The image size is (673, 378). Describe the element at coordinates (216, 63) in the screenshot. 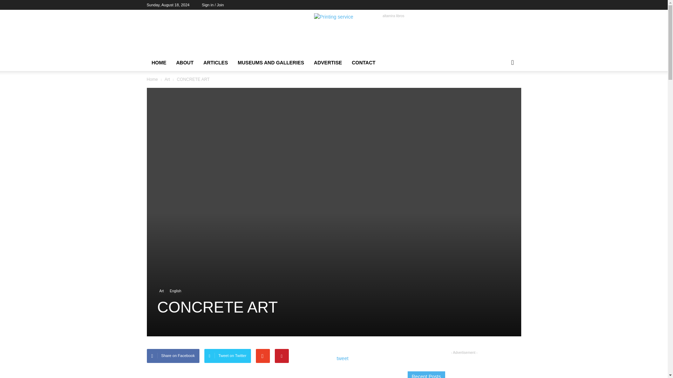

I see `ARTICLES` at that location.